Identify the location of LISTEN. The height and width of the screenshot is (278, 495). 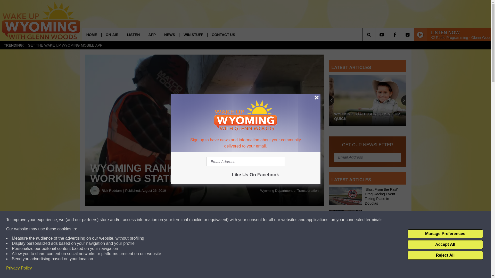
(133, 34).